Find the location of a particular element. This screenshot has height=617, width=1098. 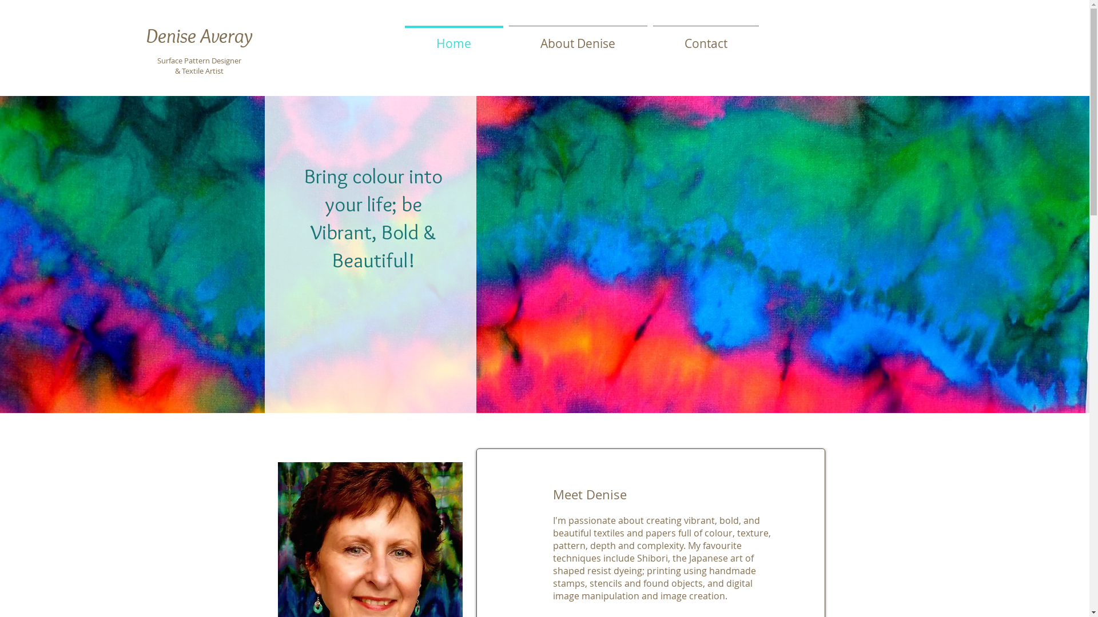

Surface Pattern Designer
& Textile Artist is located at coordinates (199, 66).